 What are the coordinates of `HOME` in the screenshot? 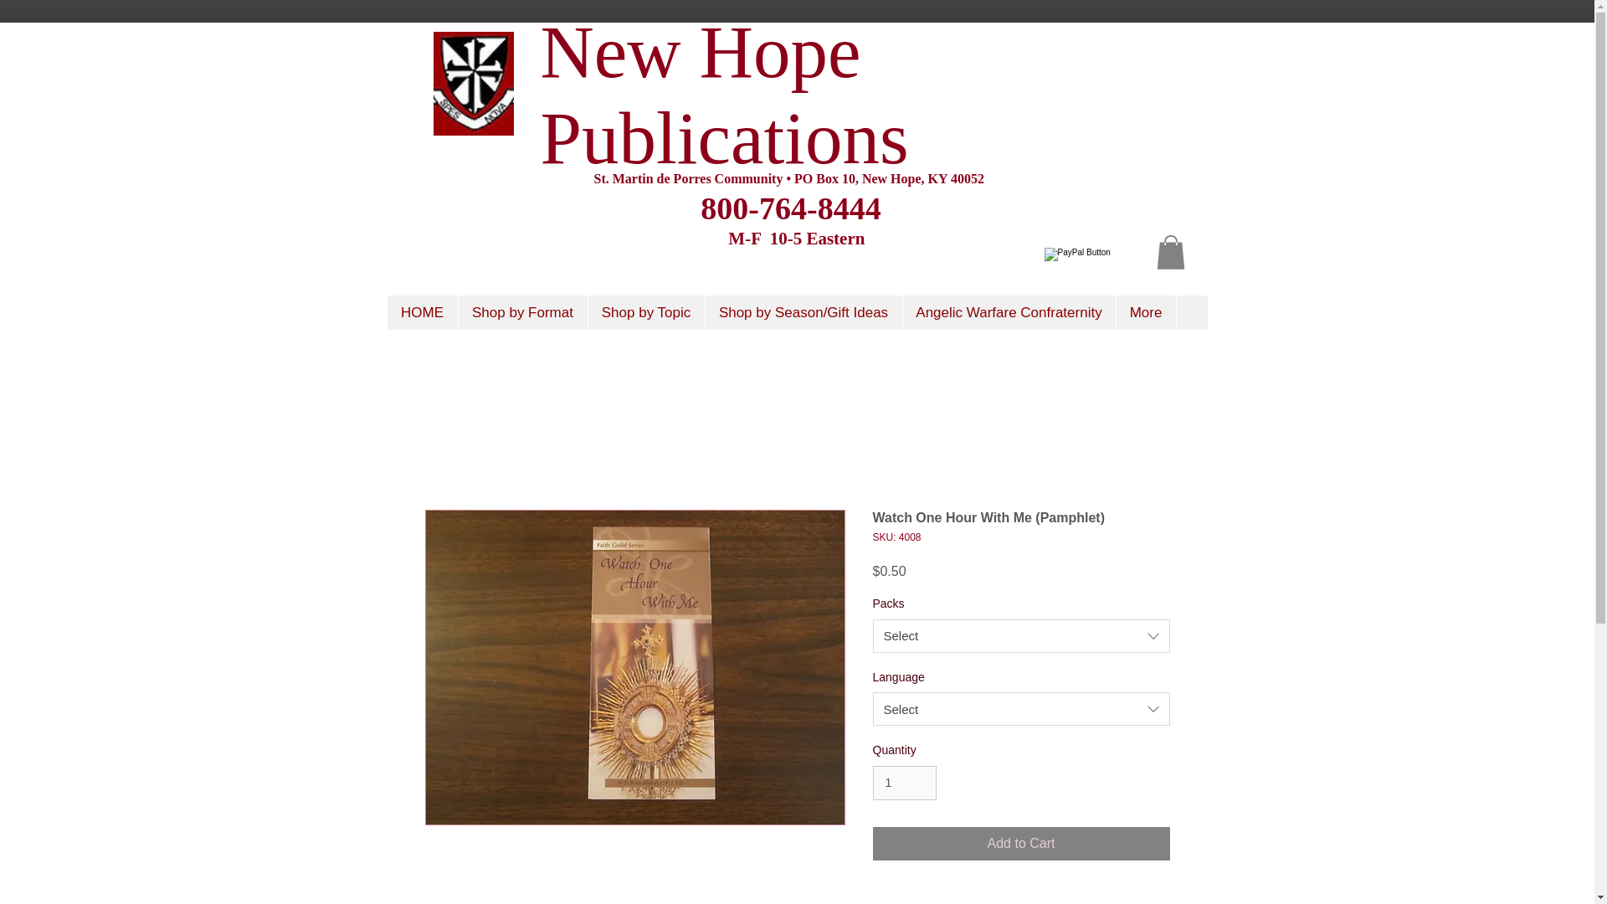 It's located at (422, 313).